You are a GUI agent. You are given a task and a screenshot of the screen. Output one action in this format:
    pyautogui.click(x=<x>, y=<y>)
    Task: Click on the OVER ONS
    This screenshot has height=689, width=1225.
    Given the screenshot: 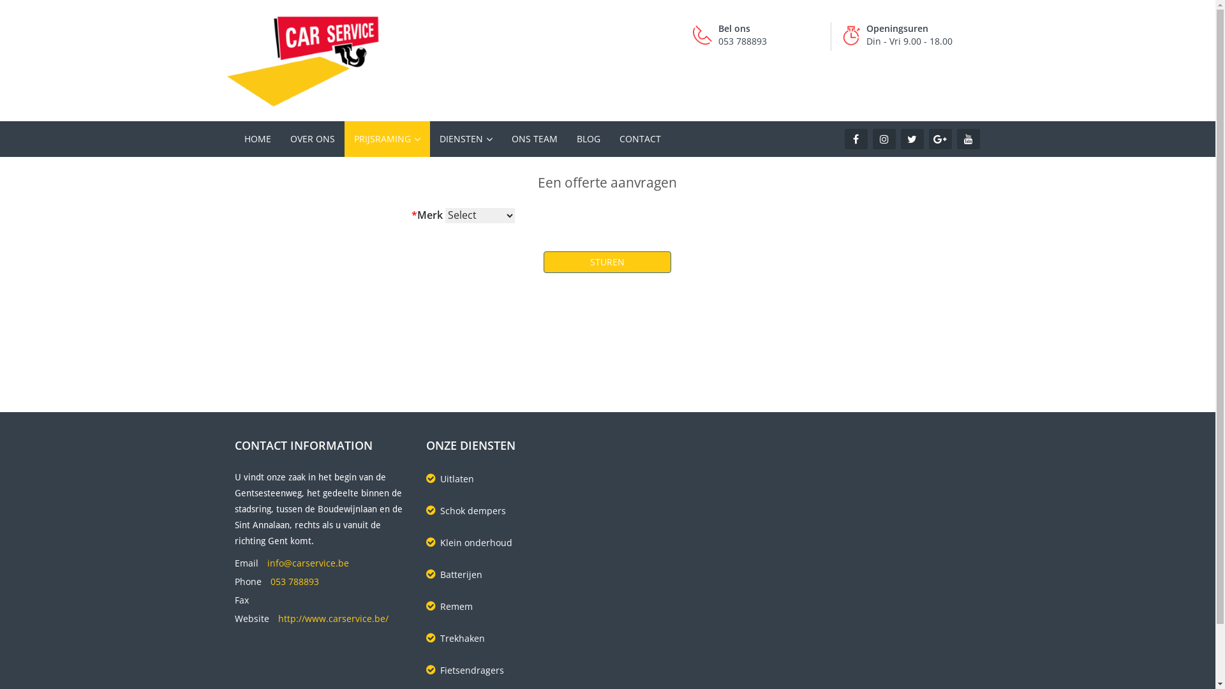 What is the action you would take?
    pyautogui.click(x=313, y=139)
    